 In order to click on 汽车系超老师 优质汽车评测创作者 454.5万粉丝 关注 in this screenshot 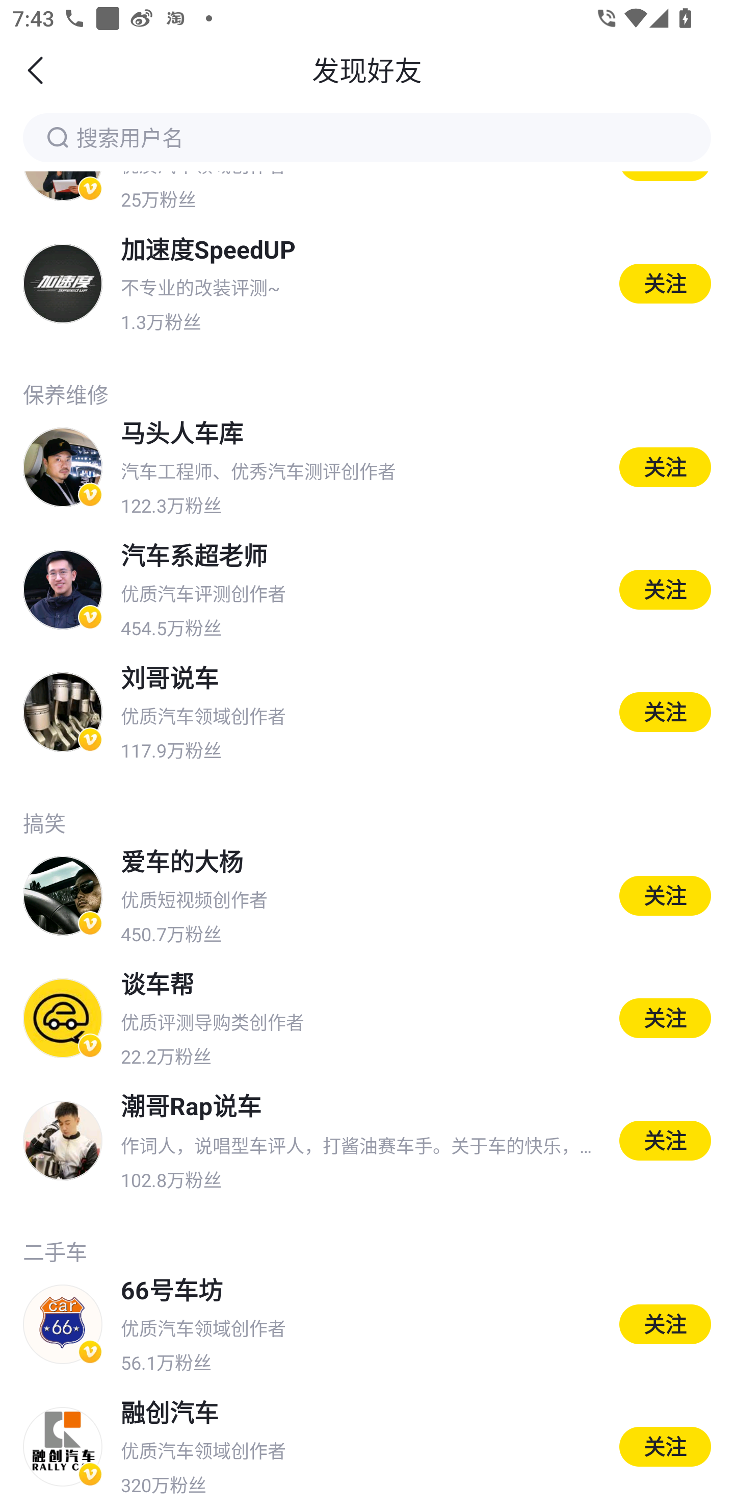, I will do `click(367, 589)`.